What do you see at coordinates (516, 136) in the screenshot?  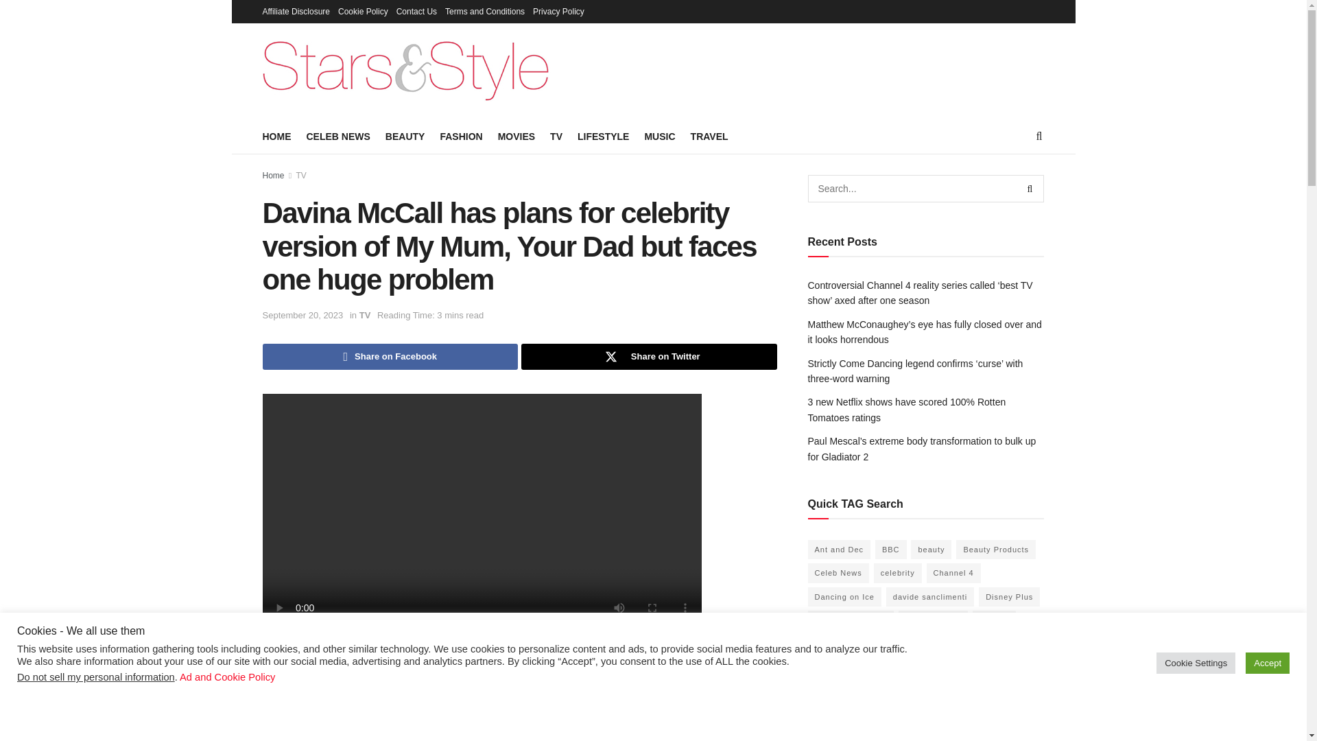 I see `MOVIES` at bounding box center [516, 136].